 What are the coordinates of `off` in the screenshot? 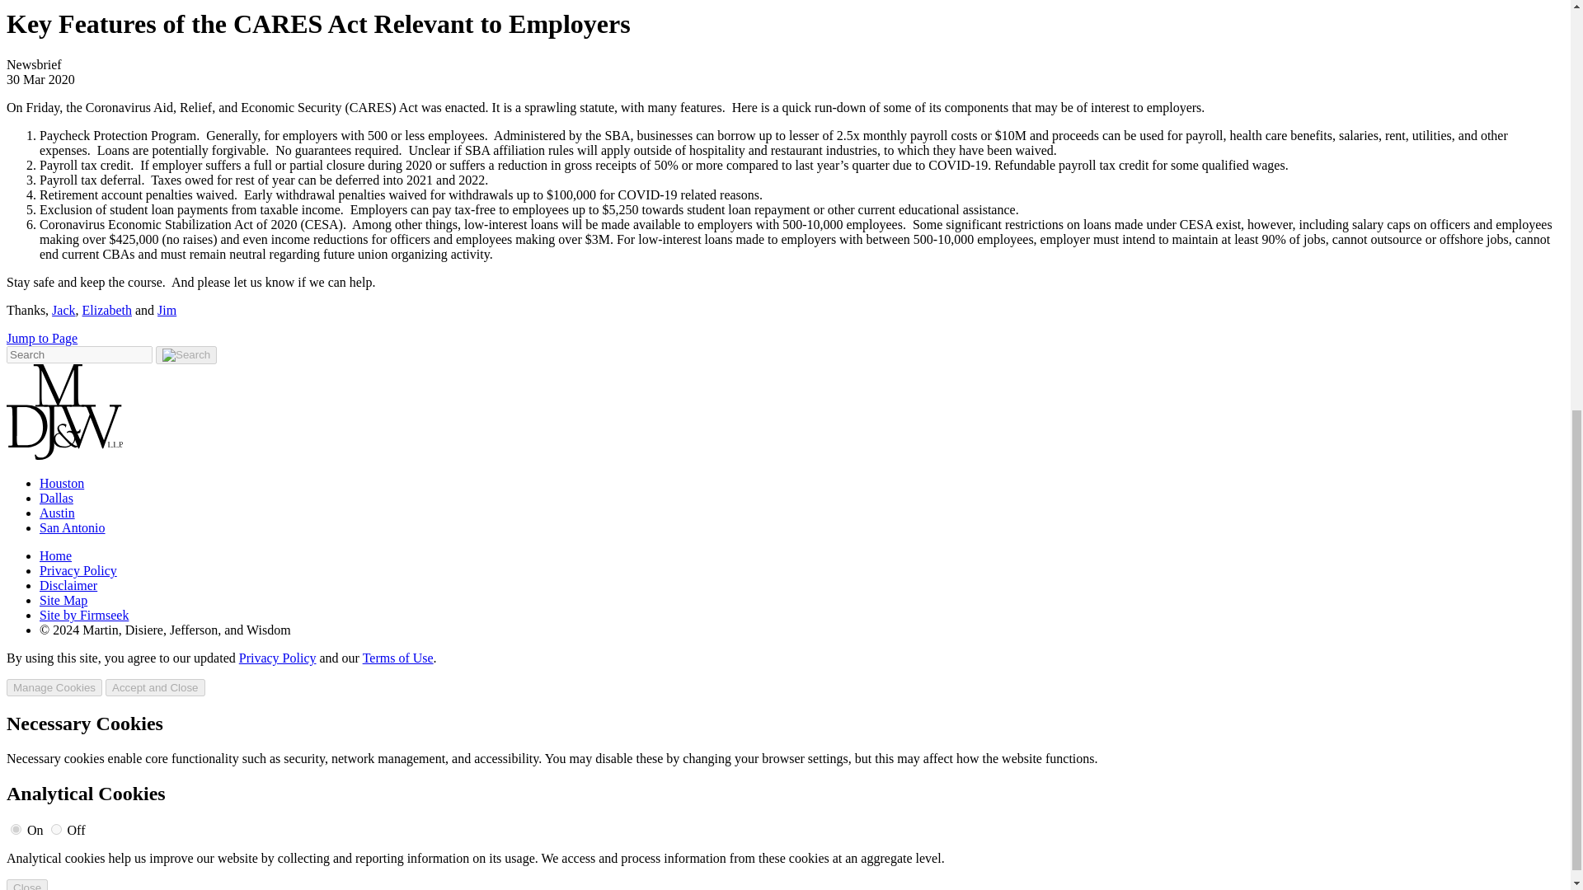 It's located at (56, 829).